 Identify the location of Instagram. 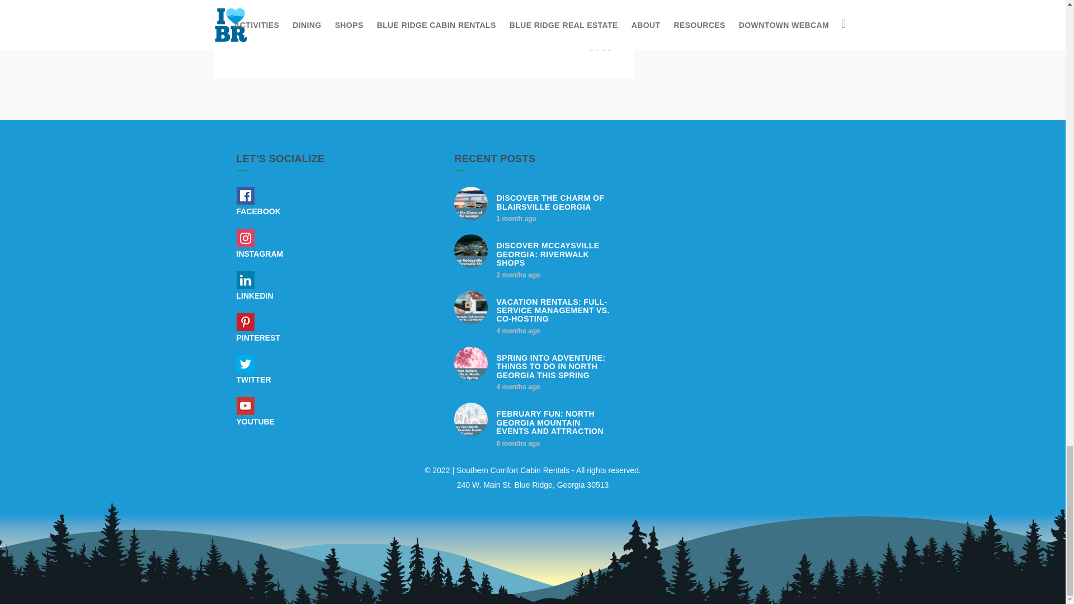
(245, 238).